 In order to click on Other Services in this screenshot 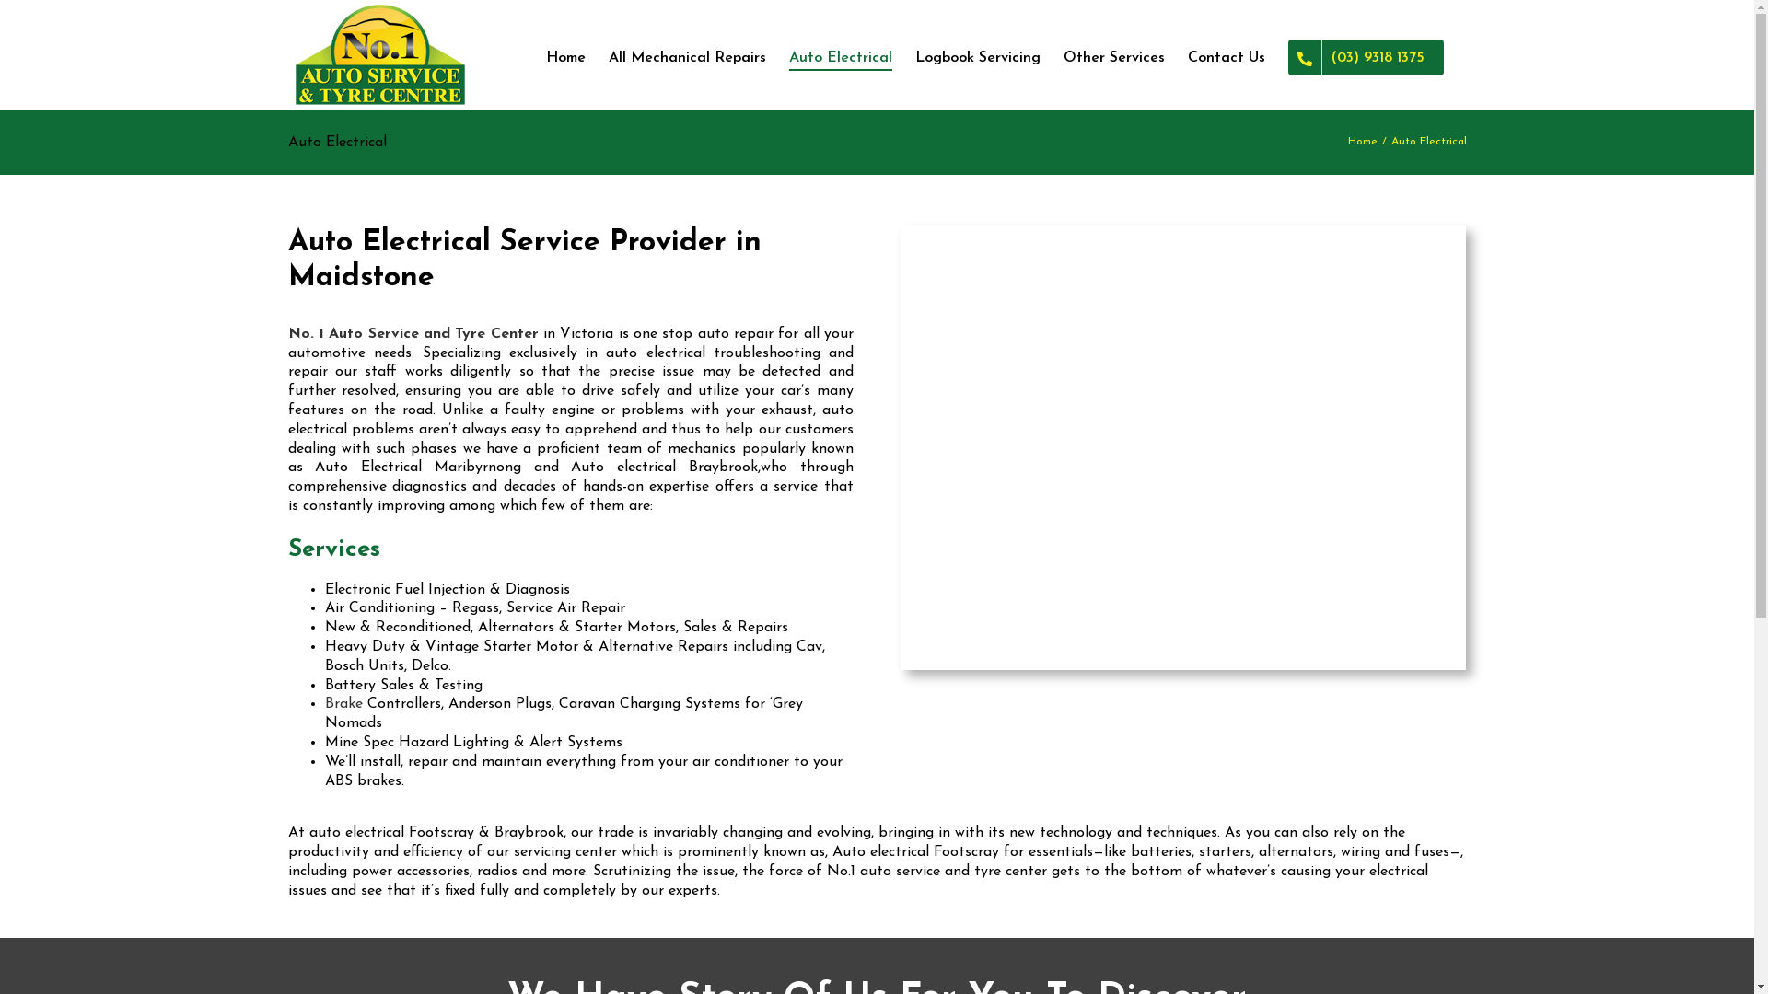, I will do `click(1113, 57)`.